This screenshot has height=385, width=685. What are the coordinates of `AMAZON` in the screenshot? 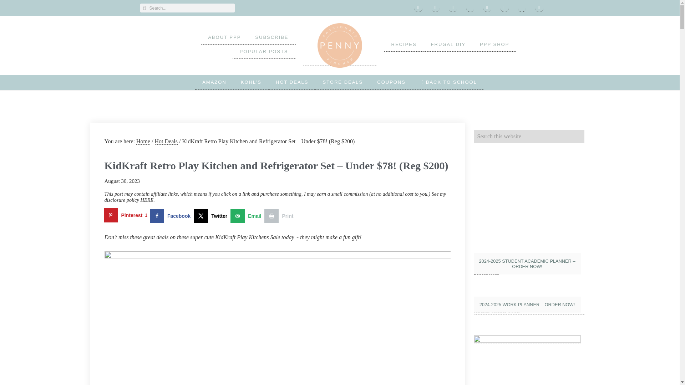 It's located at (214, 82).